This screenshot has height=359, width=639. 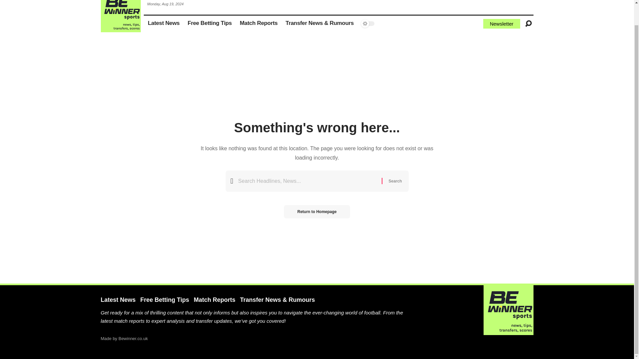 I want to click on Latest News, so click(x=164, y=24).